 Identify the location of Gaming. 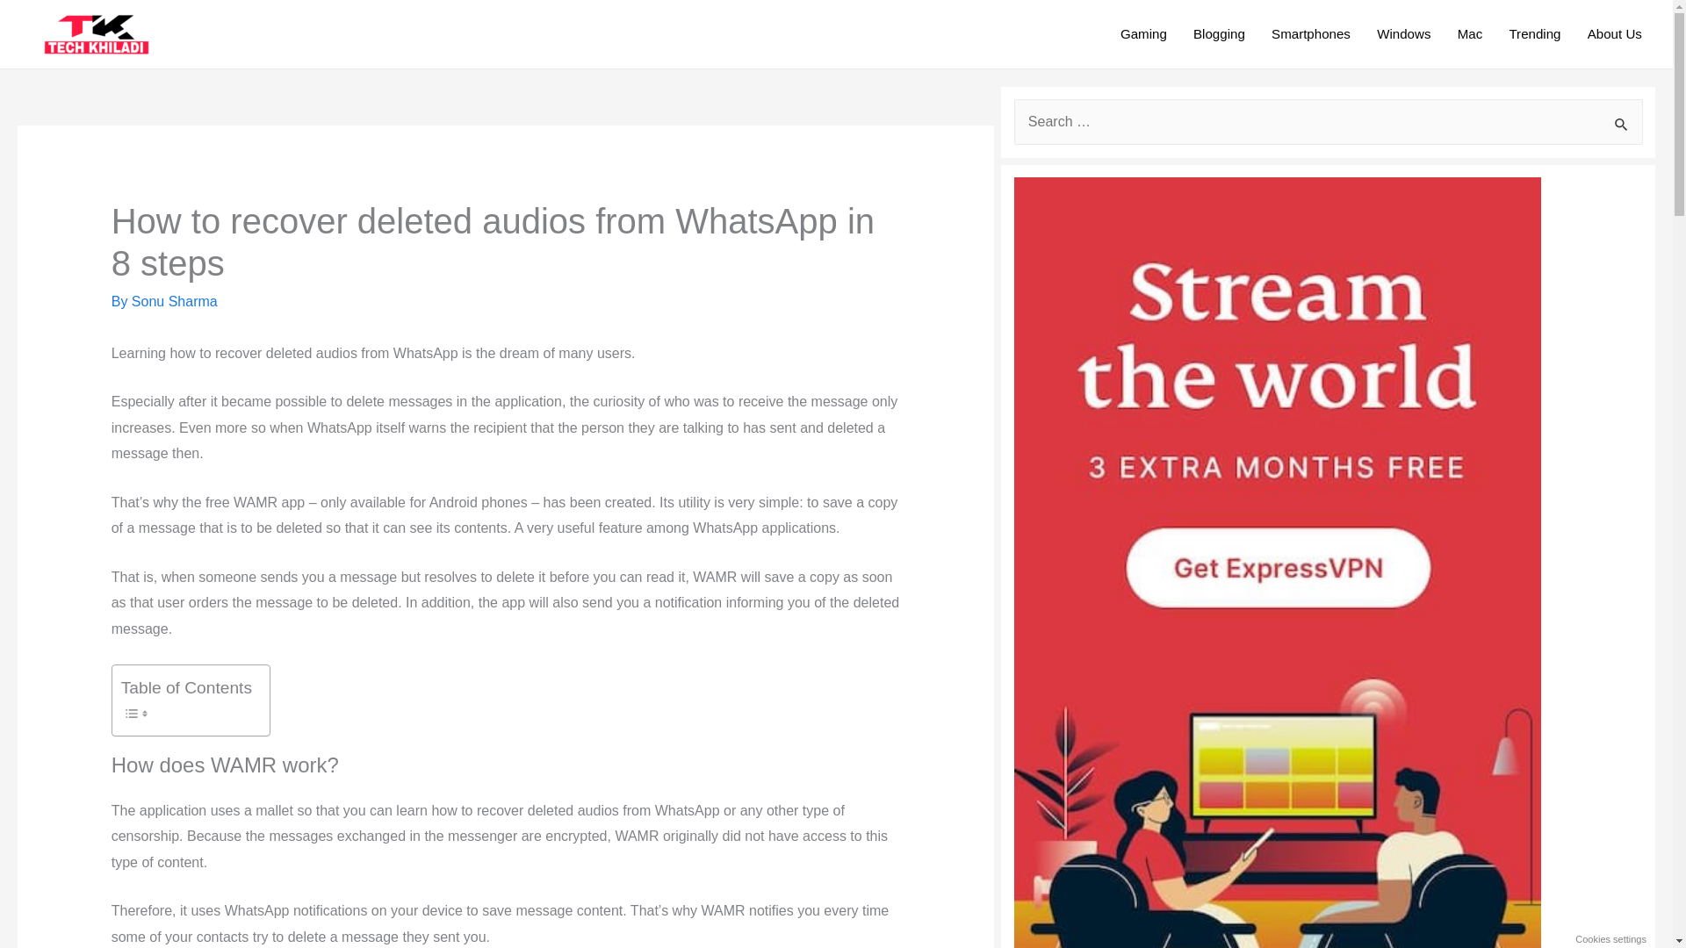
(1143, 34).